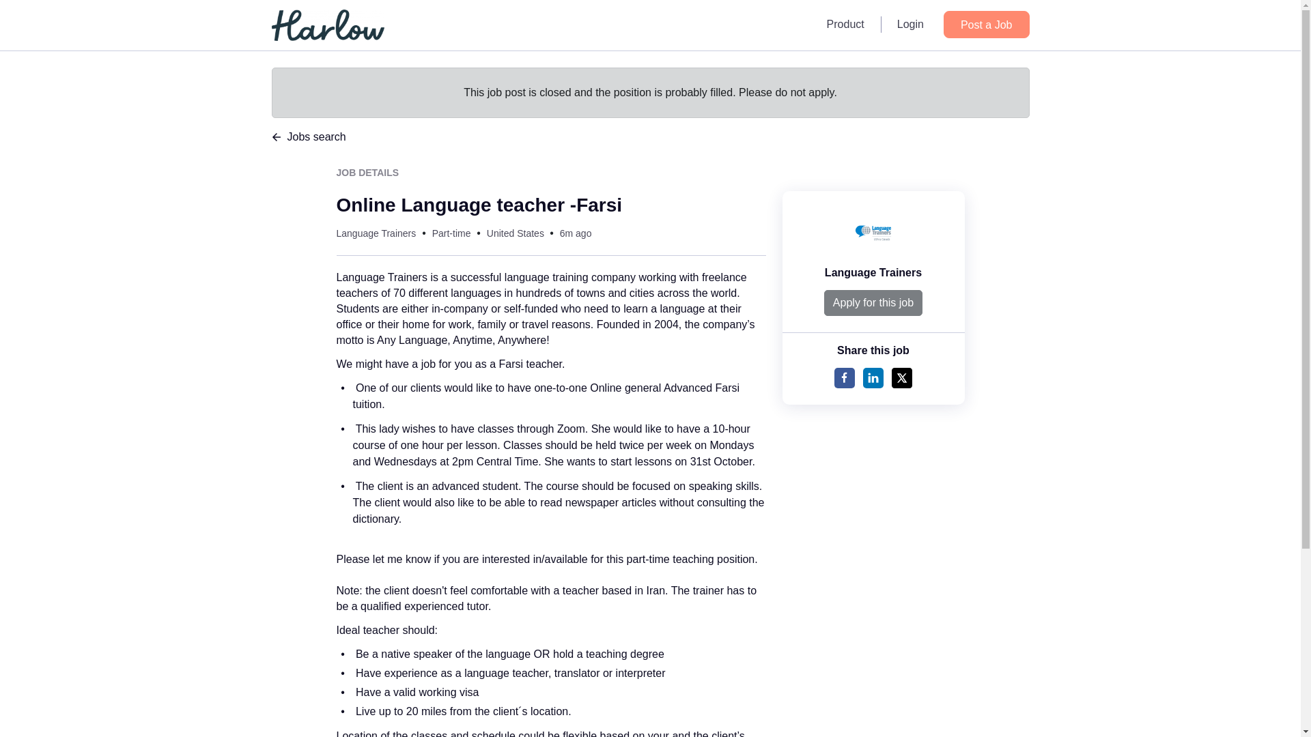 This screenshot has height=737, width=1311. I want to click on Login, so click(910, 24).